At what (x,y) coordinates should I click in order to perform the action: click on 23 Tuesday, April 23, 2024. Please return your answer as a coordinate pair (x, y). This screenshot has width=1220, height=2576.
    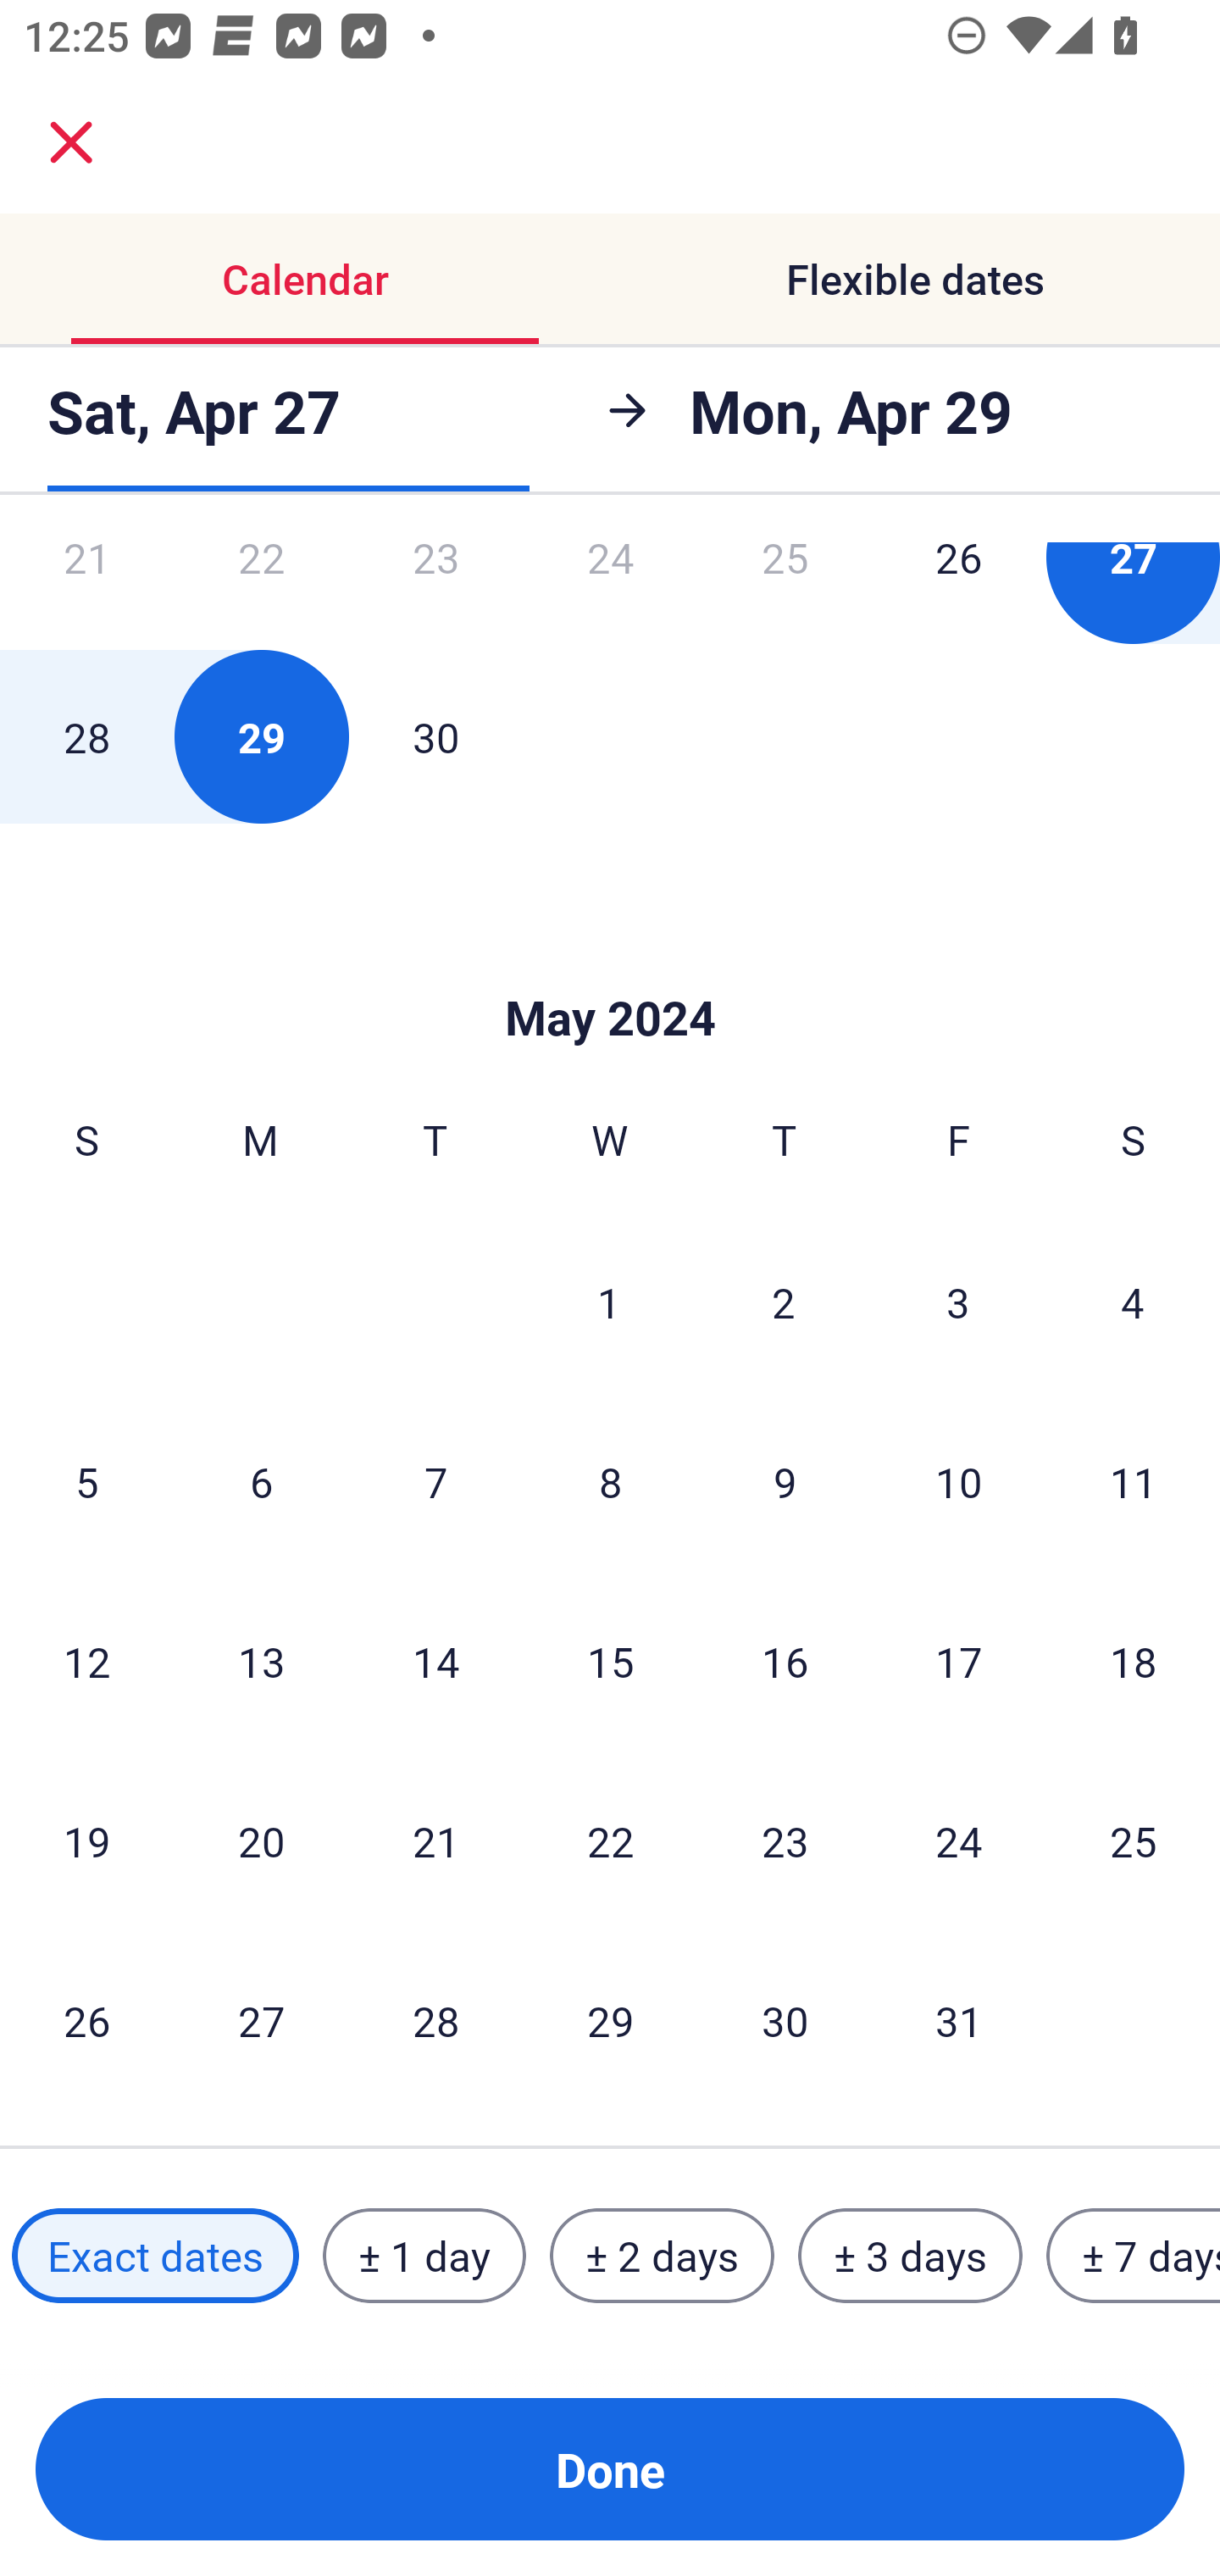
    Looking at the image, I should click on (435, 593).